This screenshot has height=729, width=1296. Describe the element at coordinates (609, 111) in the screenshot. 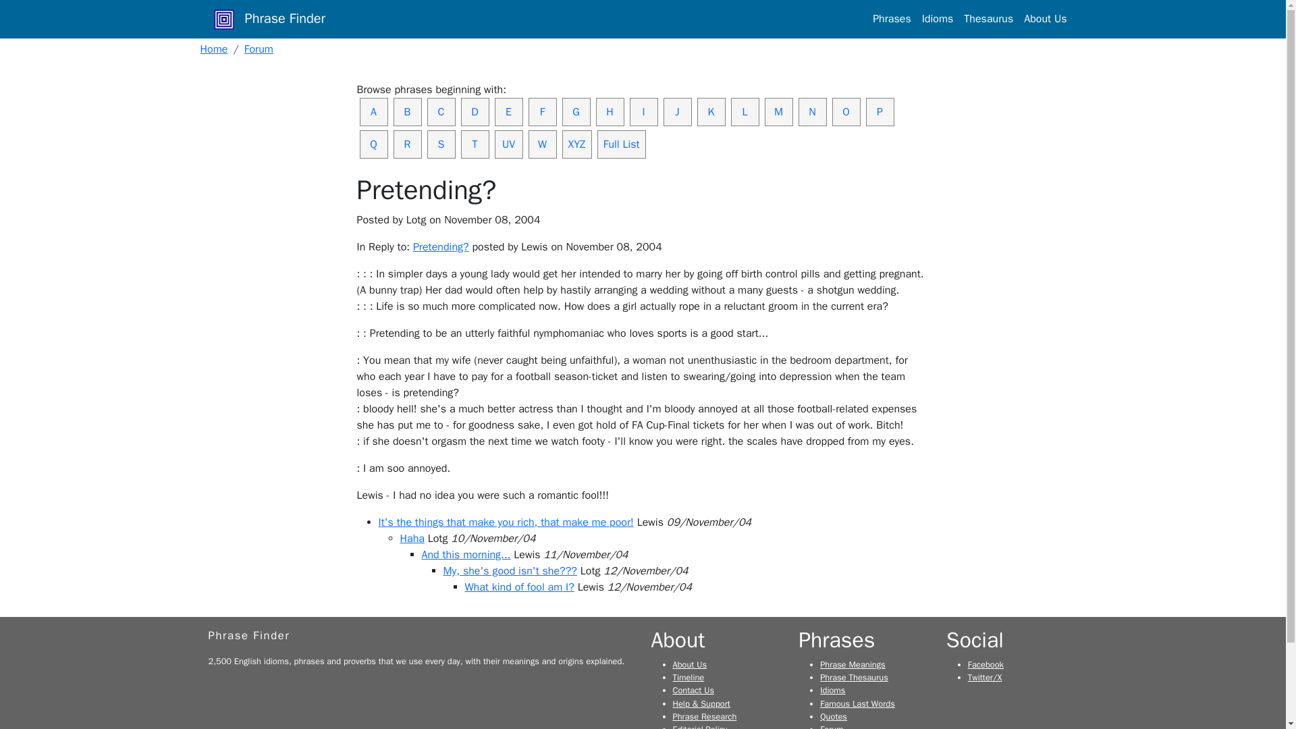

I see `H` at that location.